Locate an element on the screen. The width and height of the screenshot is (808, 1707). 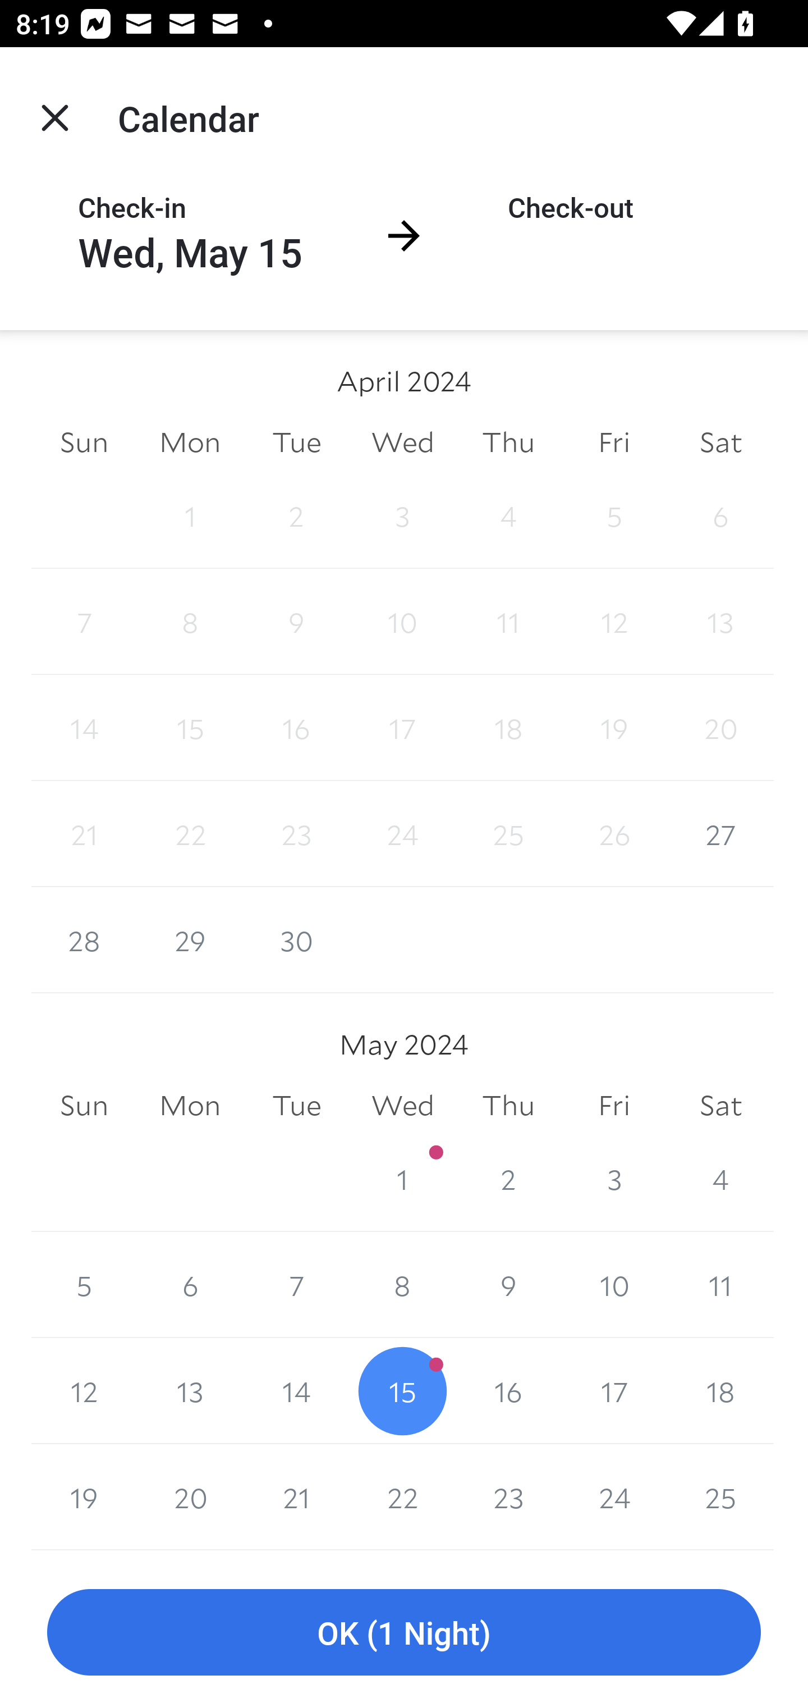
4 4 April 2024 is located at coordinates (508, 515).